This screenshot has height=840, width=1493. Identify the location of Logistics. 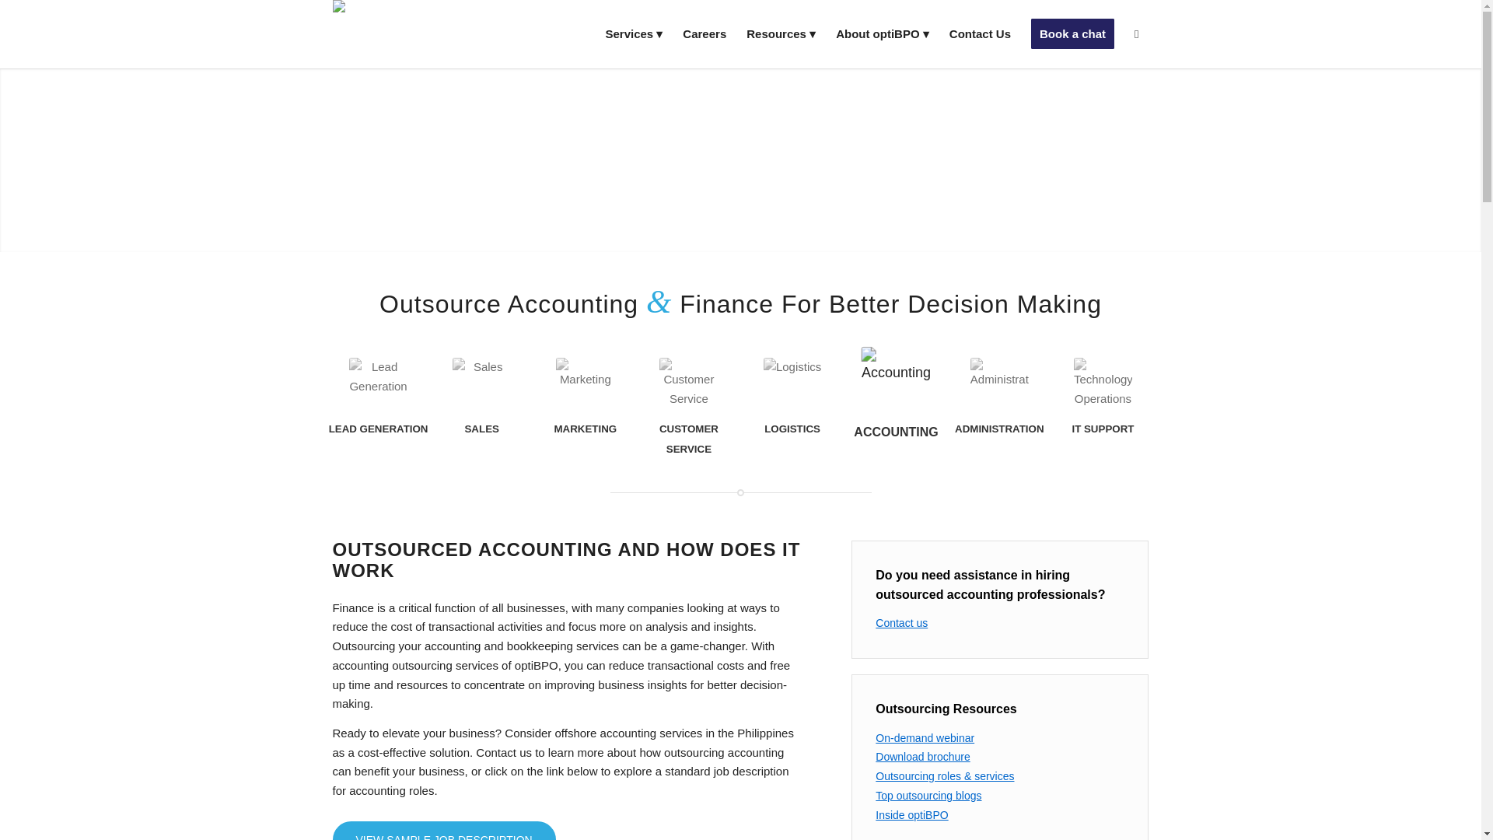
(792, 387).